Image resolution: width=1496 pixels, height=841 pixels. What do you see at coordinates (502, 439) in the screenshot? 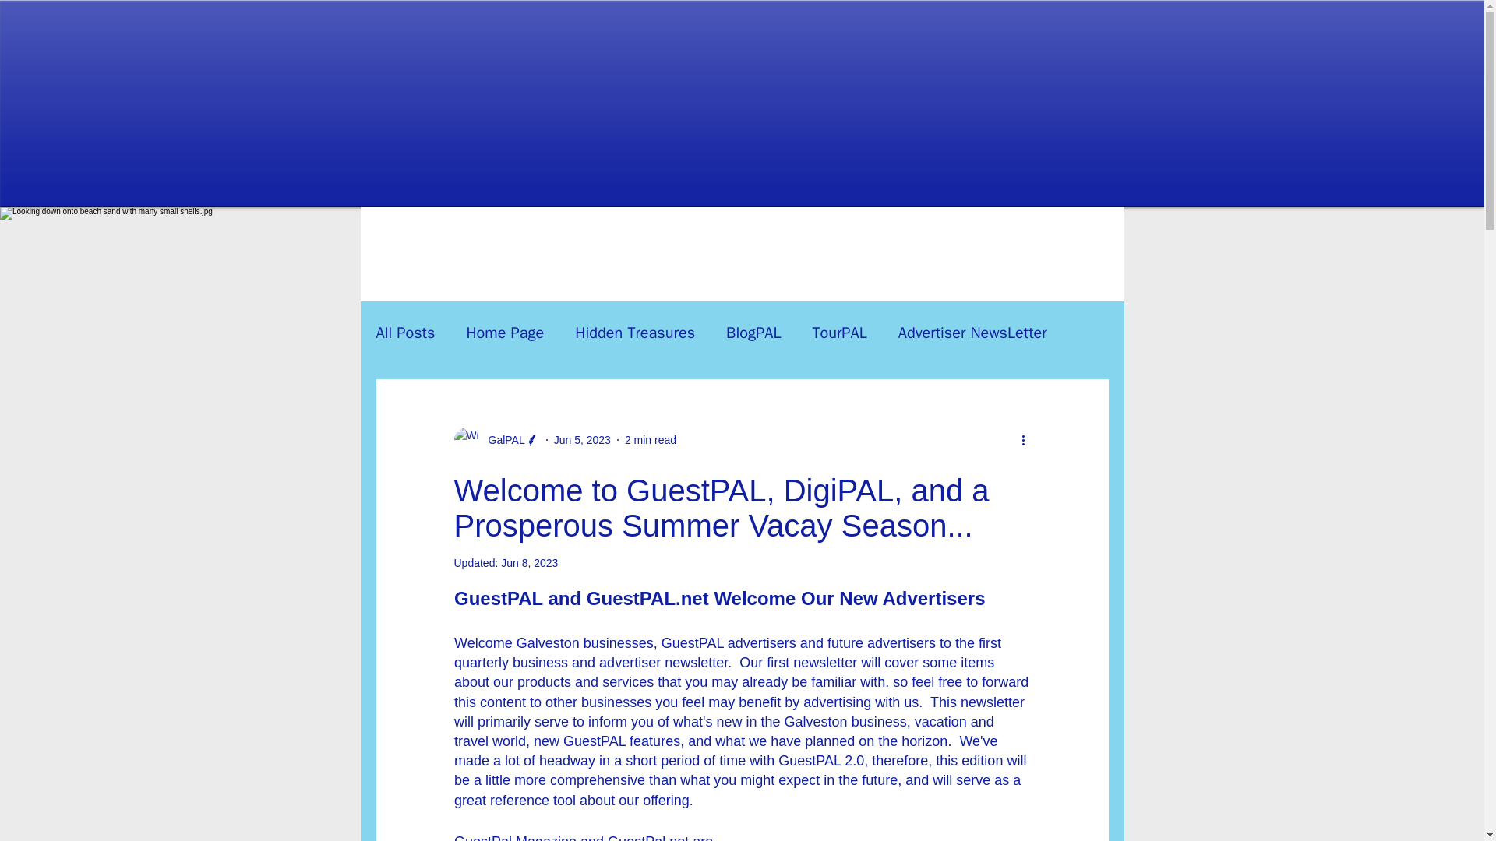
I see `GalPAL` at bounding box center [502, 439].